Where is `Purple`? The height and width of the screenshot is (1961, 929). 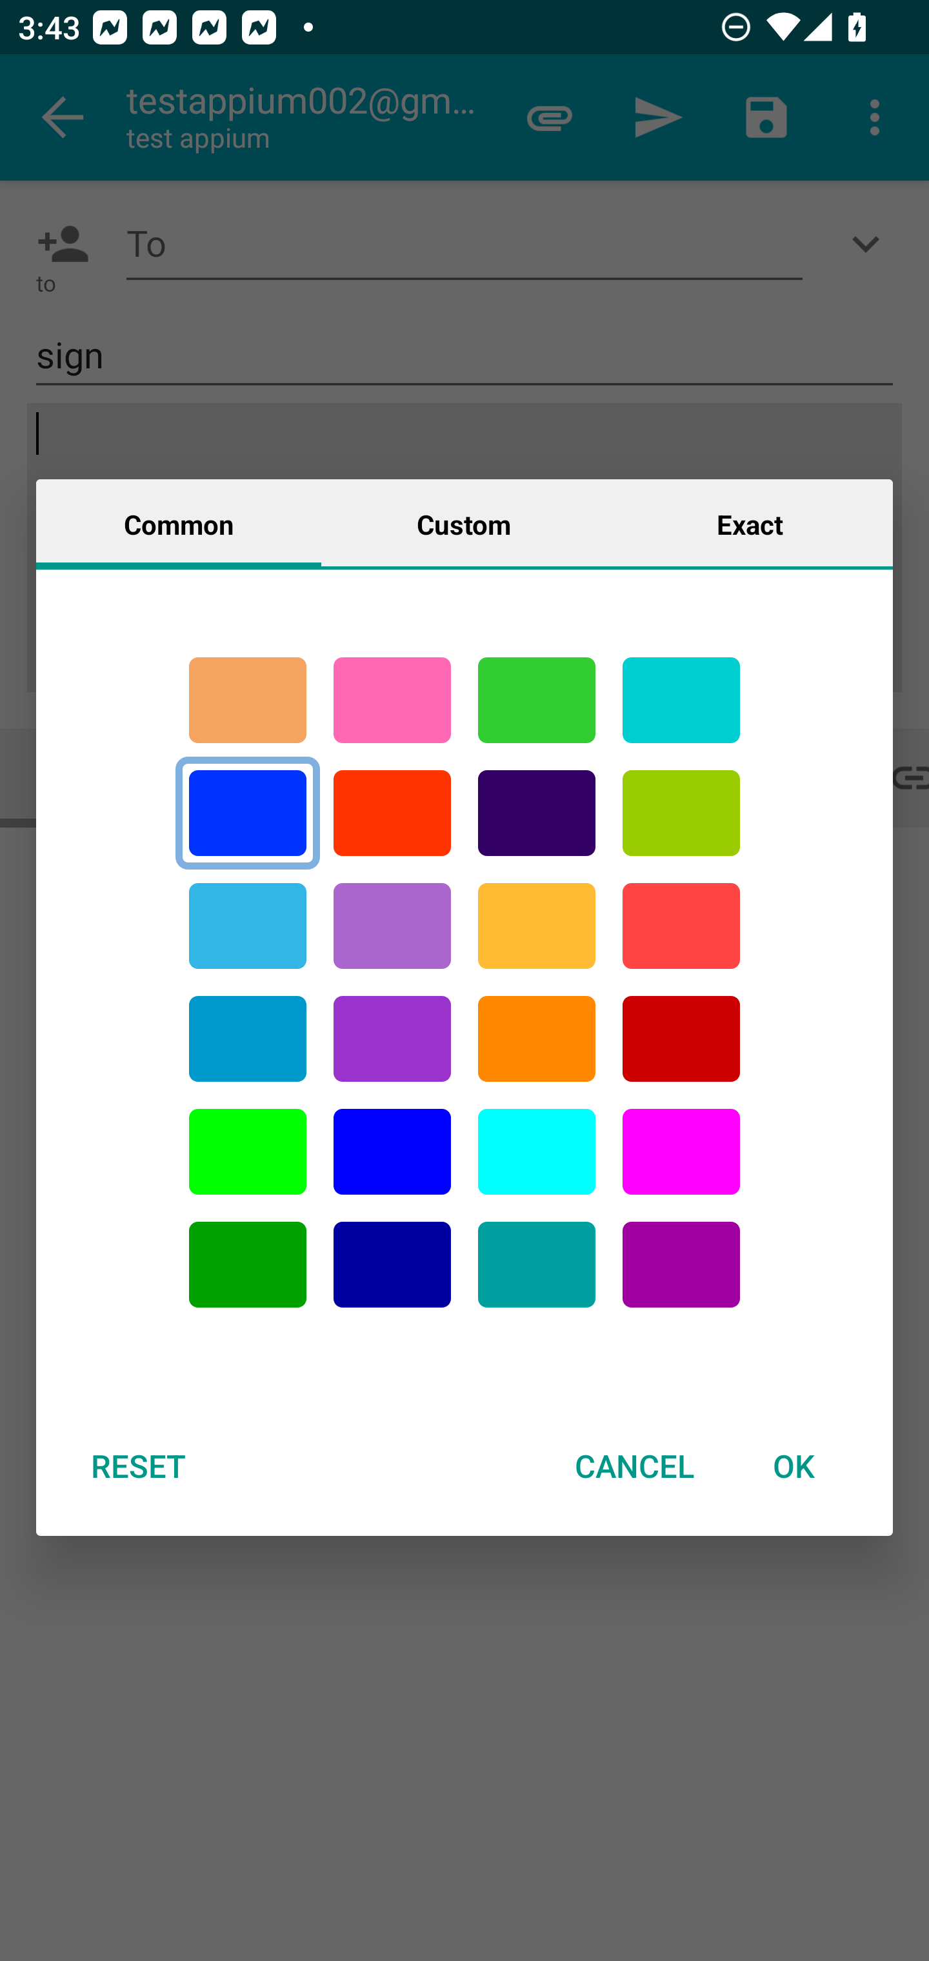 Purple is located at coordinates (681, 1264).